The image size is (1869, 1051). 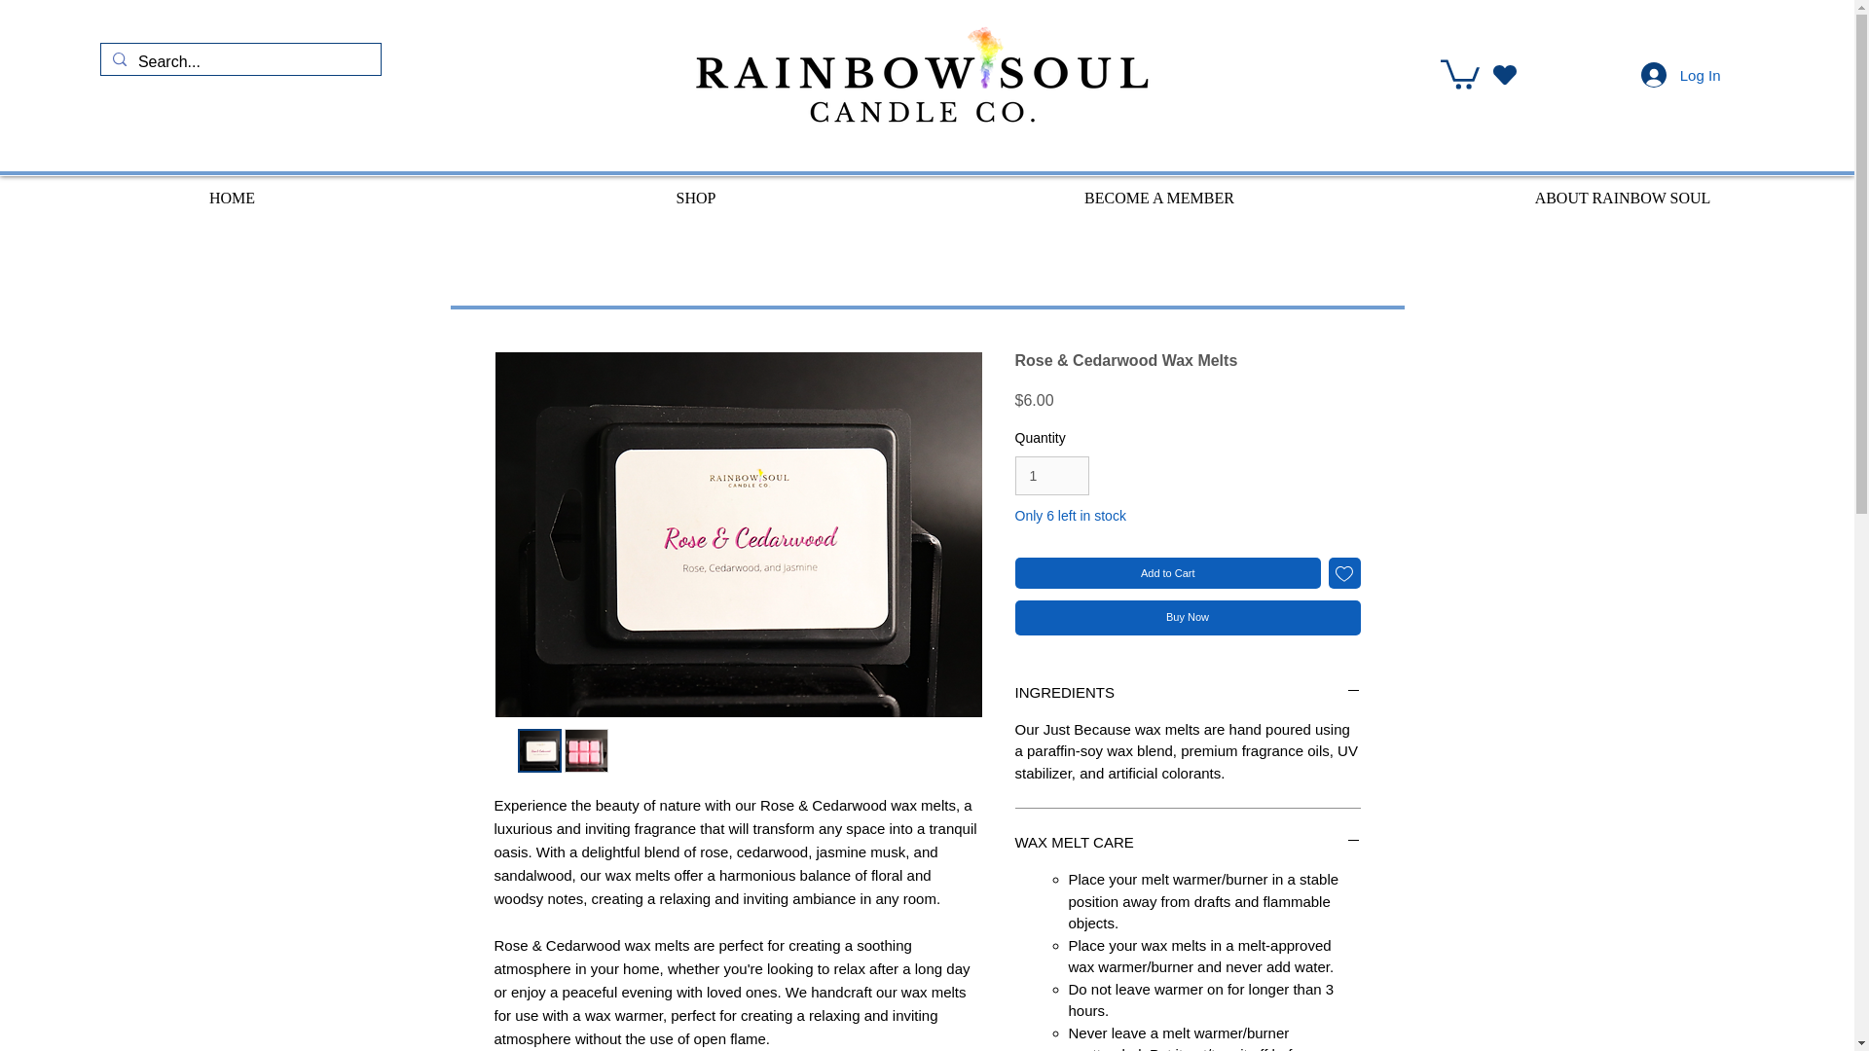 I want to click on Add to Cart, so click(x=1168, y=573).